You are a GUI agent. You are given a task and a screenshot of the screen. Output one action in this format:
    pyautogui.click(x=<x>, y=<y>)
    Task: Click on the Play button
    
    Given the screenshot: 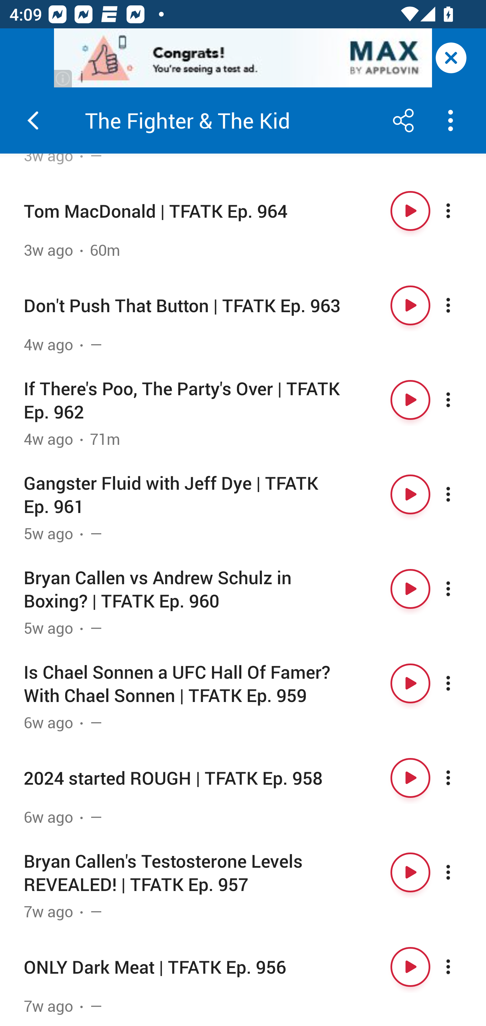 What is the action you would take?
    pyautogui.click(x=410, y=967)
    